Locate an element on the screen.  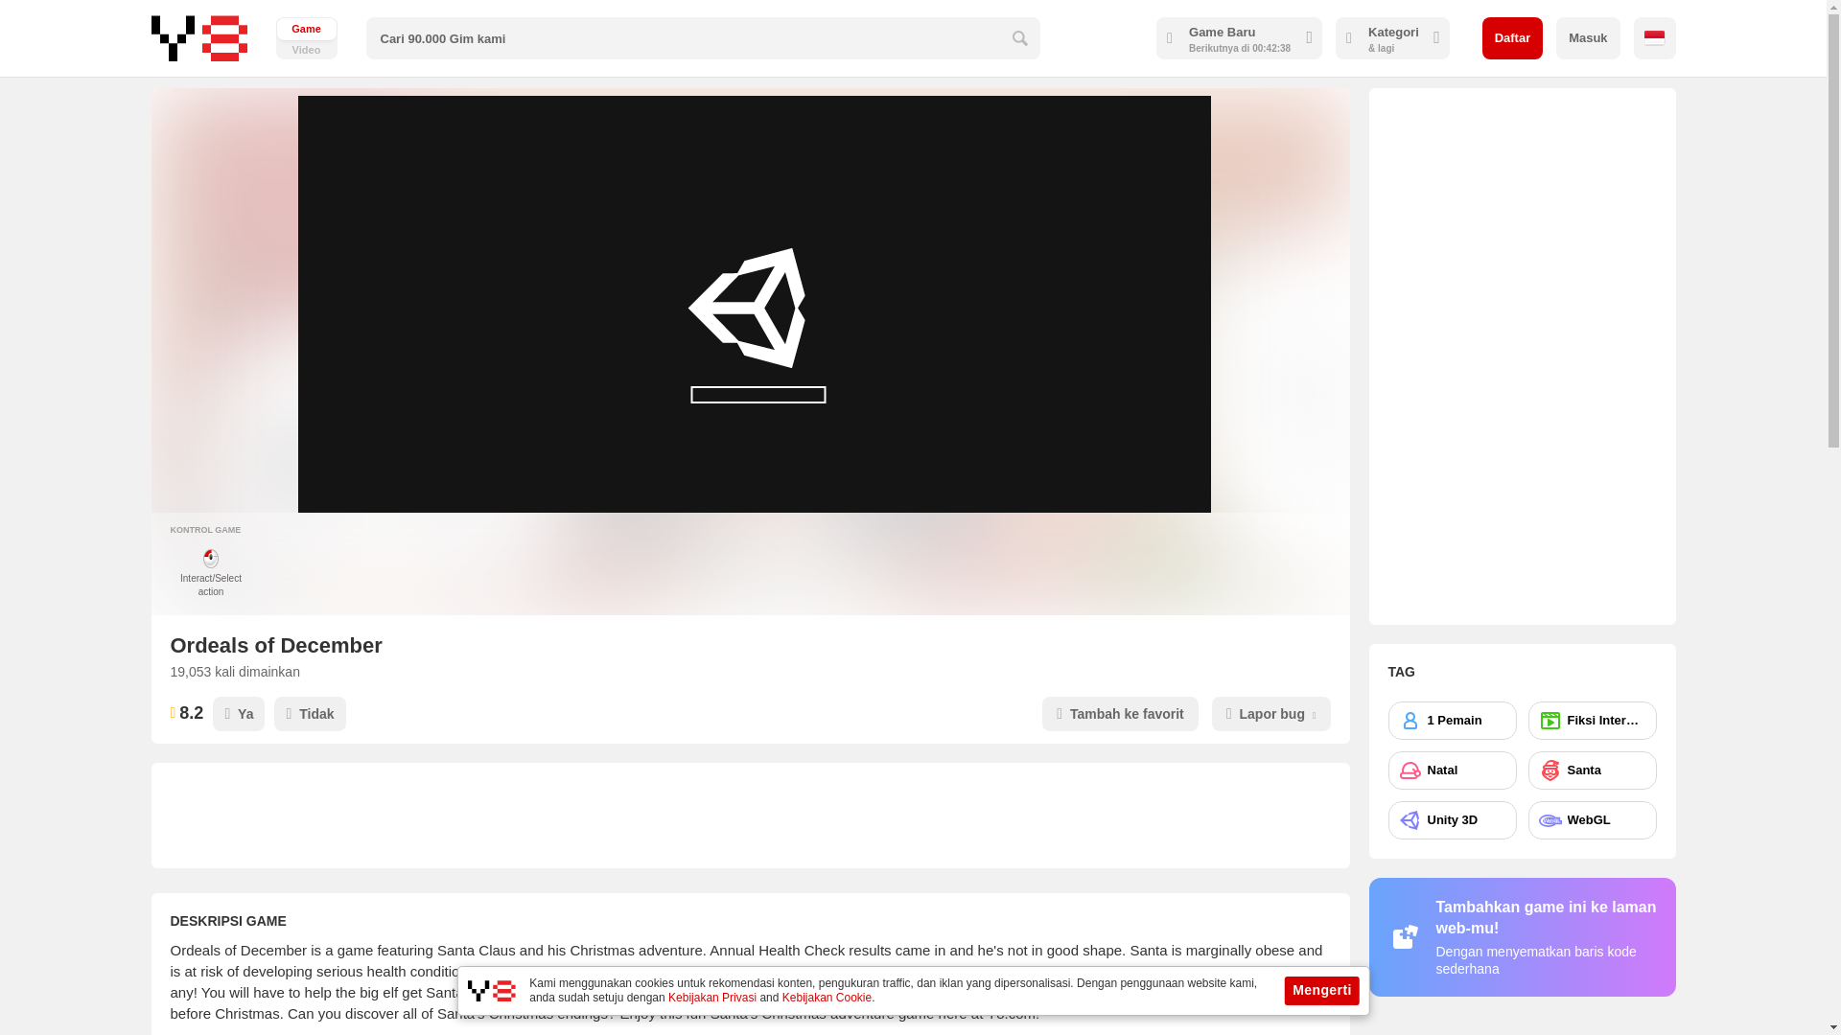
Masuk is located at coordinates (1588, 38).